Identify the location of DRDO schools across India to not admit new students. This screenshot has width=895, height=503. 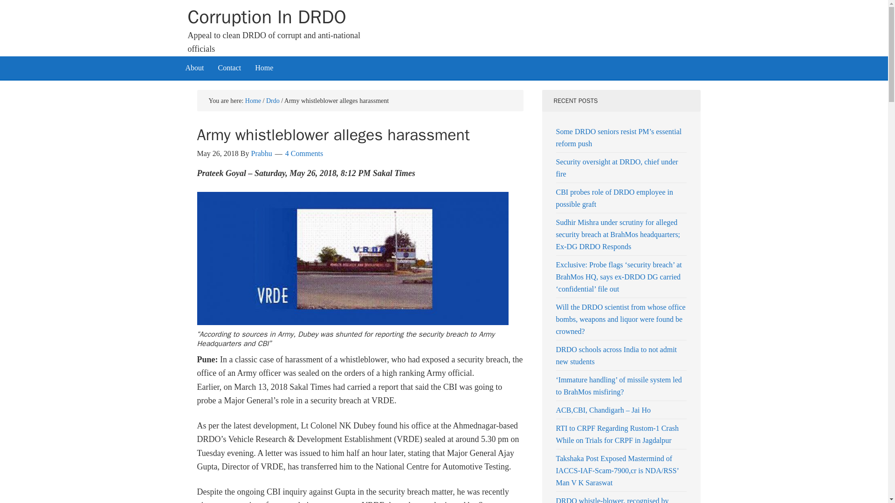
(616, 355).